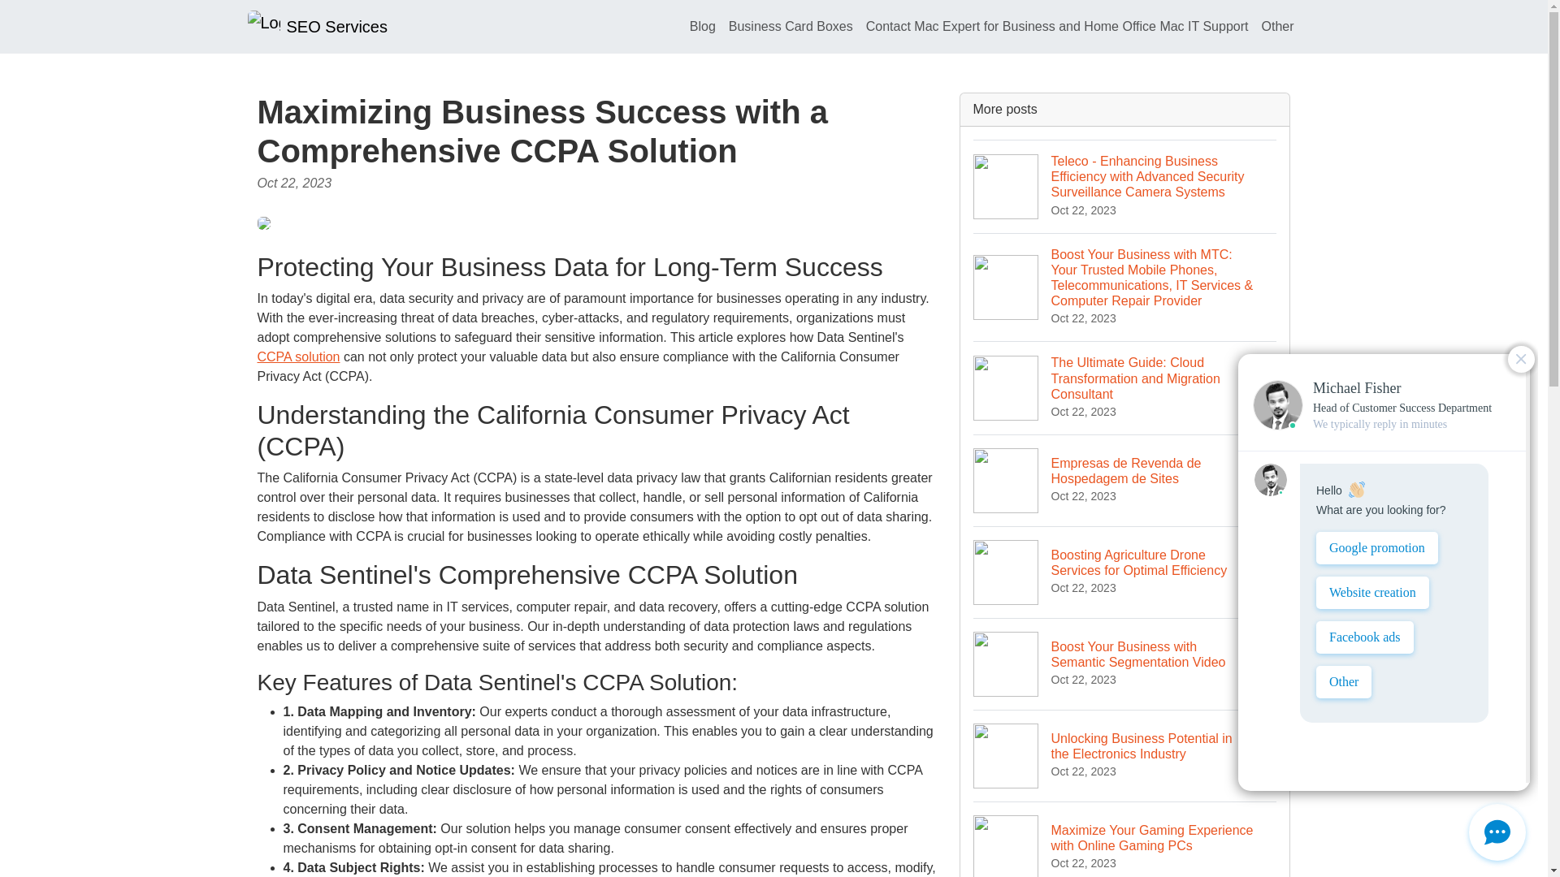 Image resolution: width=1560 pixels, height=877 pixels. What do you see at coordinates (1276, 26) in the screenshot?
I see `Business Card Boxes` at bounding box center [1276, 26].